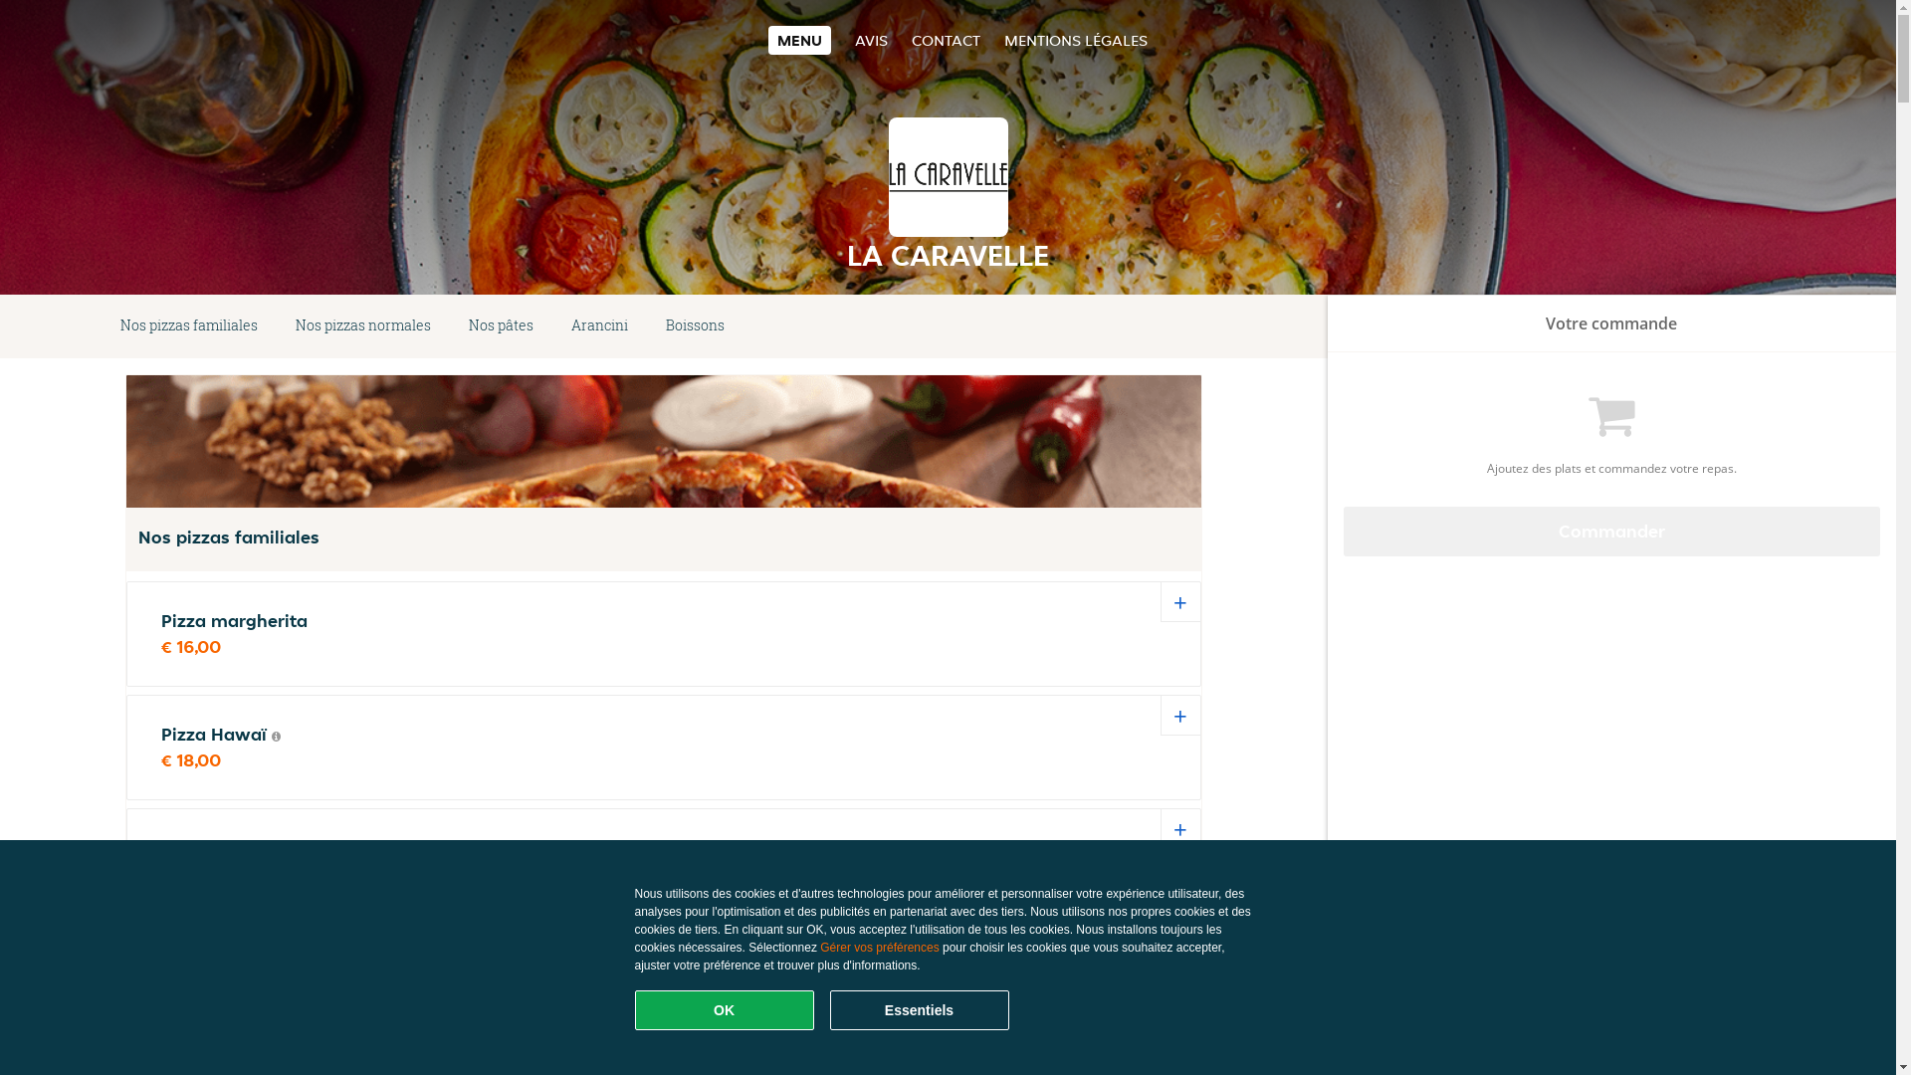  Describe the element at coordinates (725, 1010) in the screenshot. I see `OK` at that location.